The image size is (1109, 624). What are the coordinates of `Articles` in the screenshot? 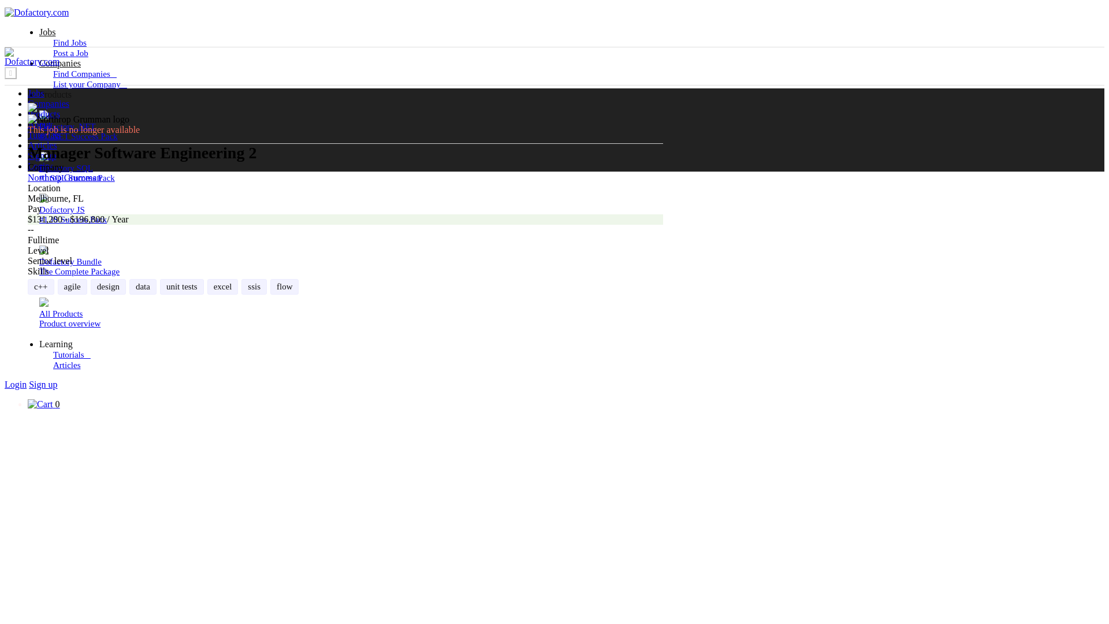 It's located at (15, 384).